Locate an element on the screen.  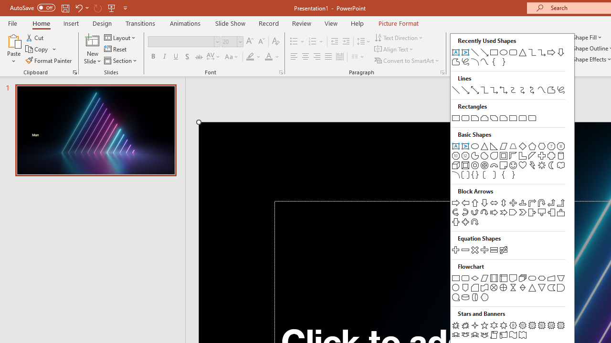
Center is located at coordinates (305, 57).